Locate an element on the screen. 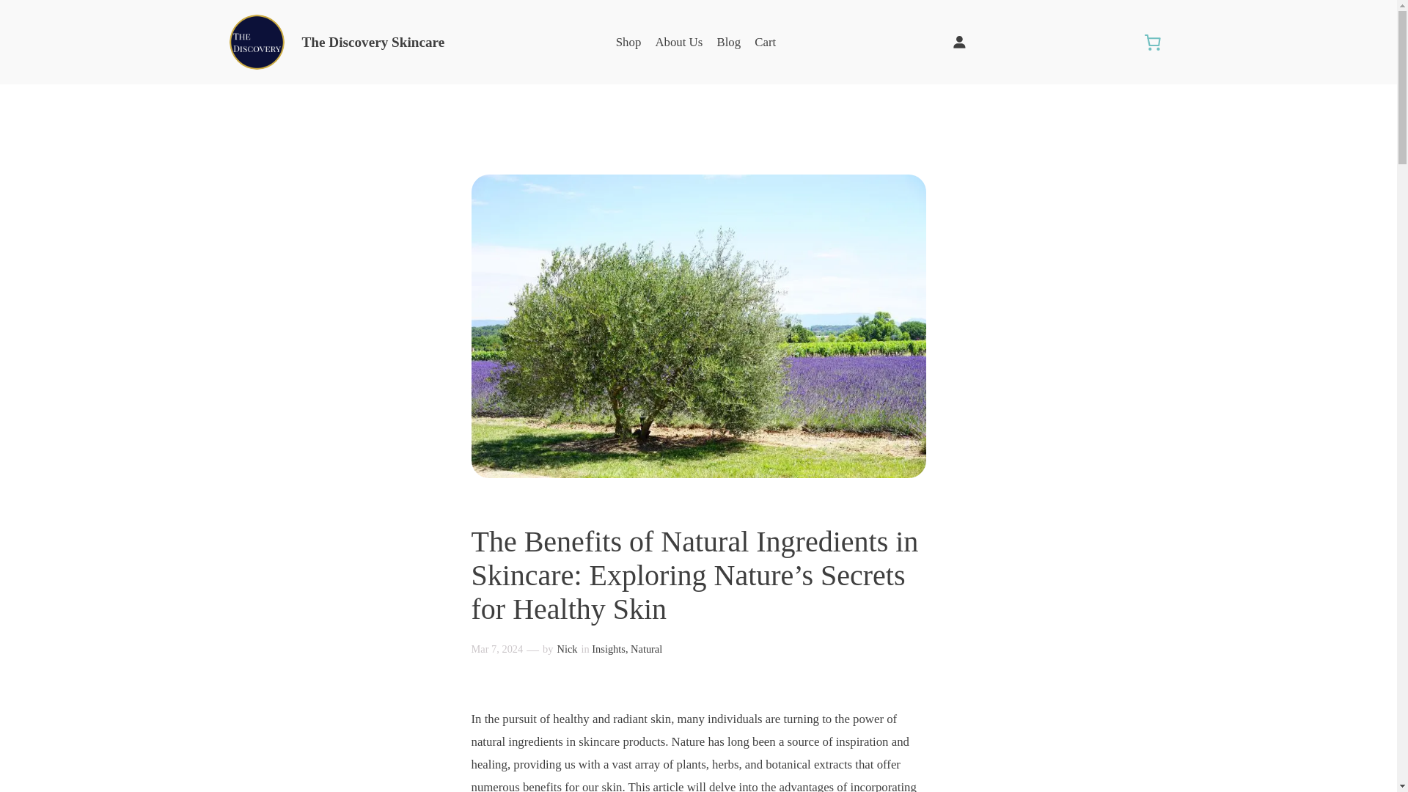 Image resolution: width=1408 pixels, height=792 pixels. Insights is located at coordinates (608, 648).